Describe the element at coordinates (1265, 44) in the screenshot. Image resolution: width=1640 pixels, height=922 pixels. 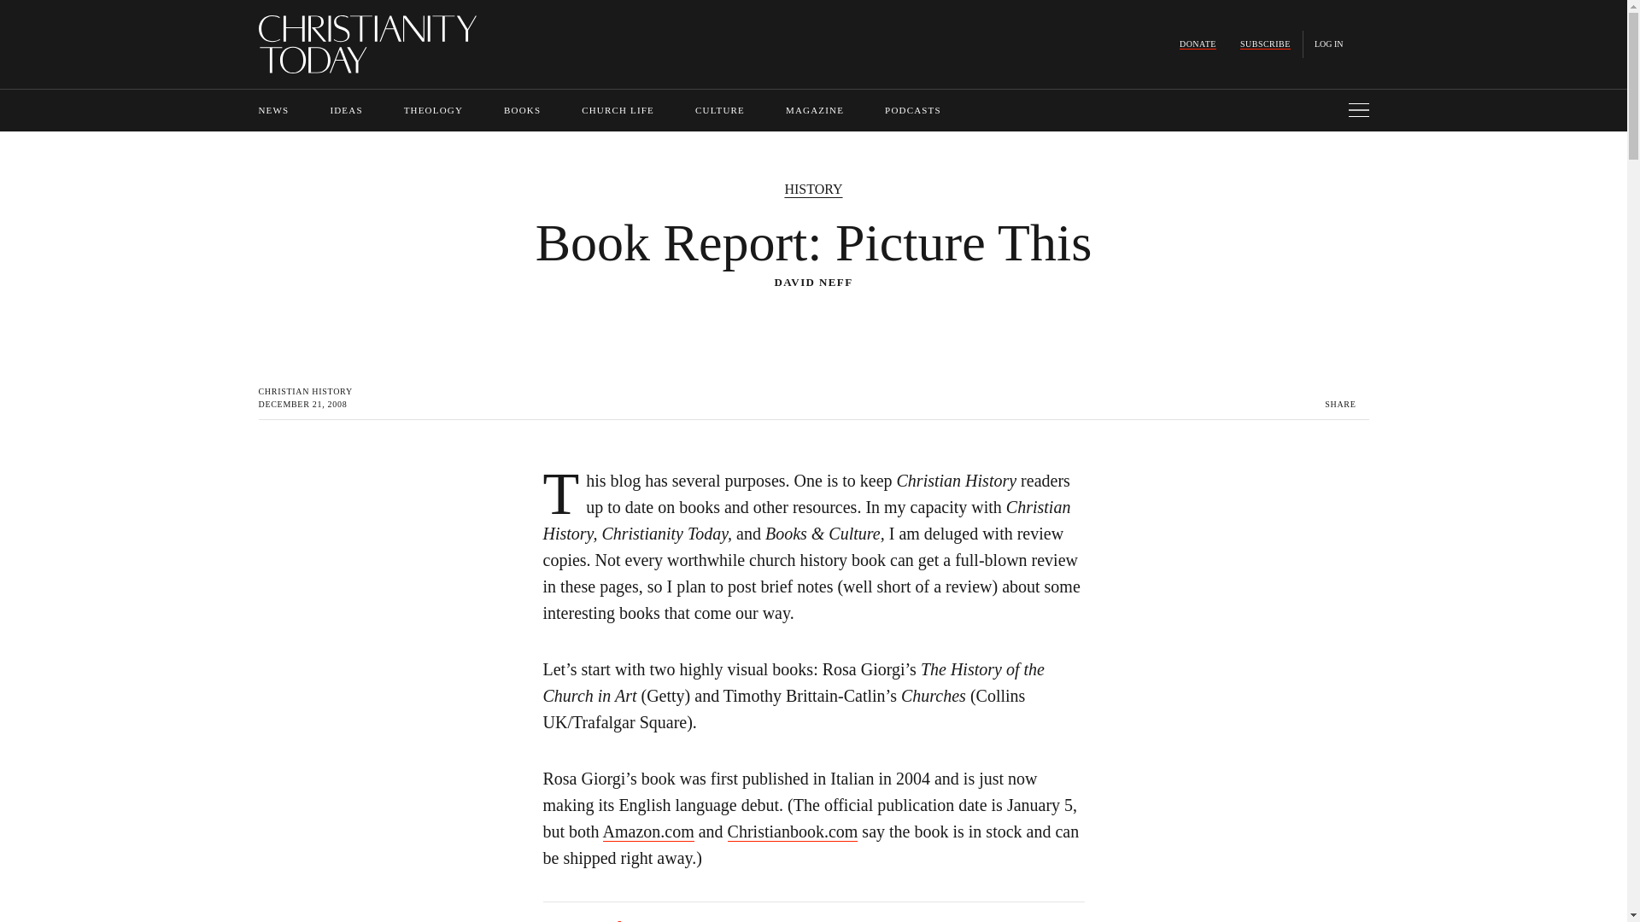
I see `SUBSCRIBE` at that location.